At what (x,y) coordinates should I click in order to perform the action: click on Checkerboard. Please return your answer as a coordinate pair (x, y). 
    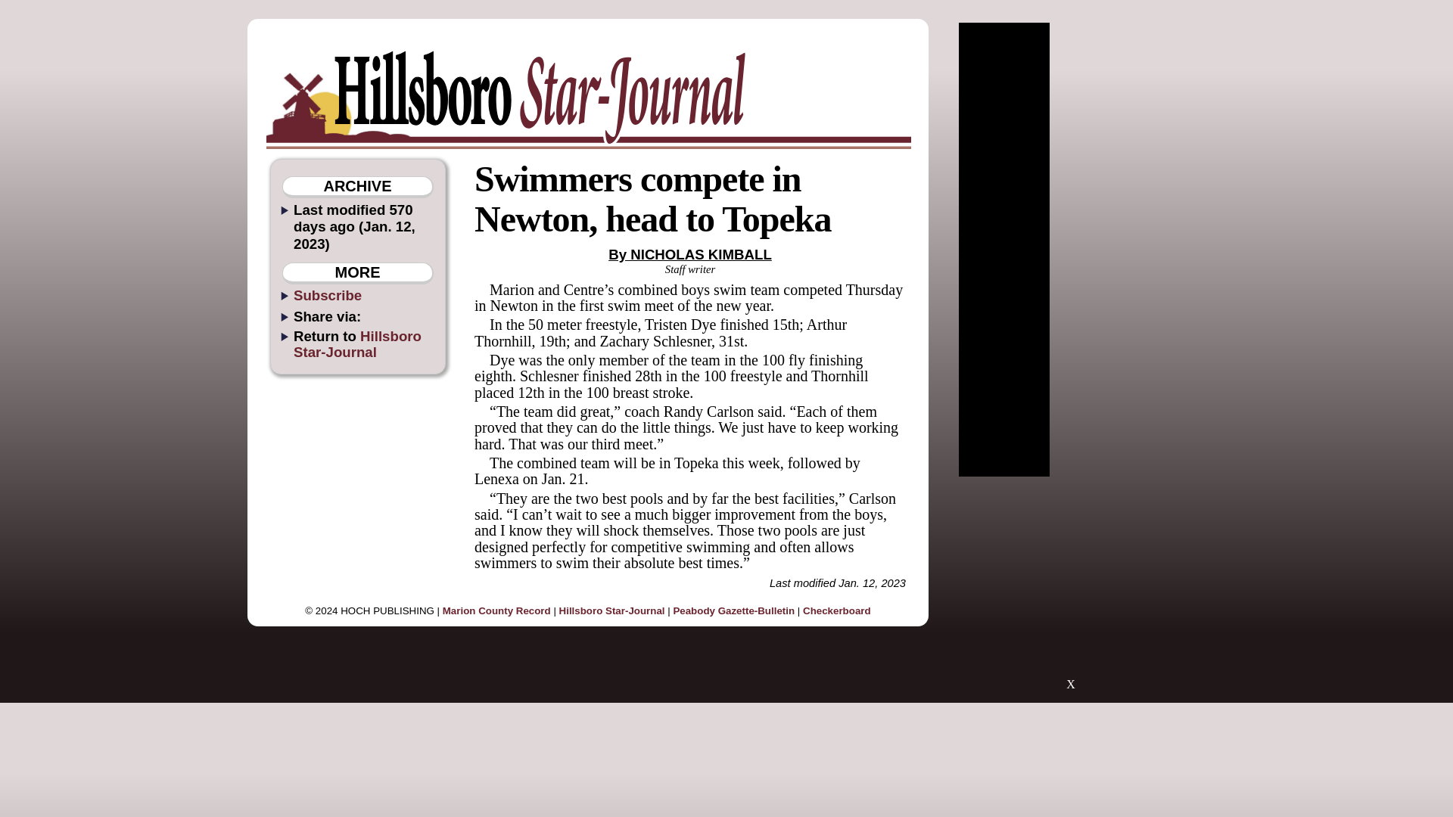
    Looking at the image, I should click on (837, 611).